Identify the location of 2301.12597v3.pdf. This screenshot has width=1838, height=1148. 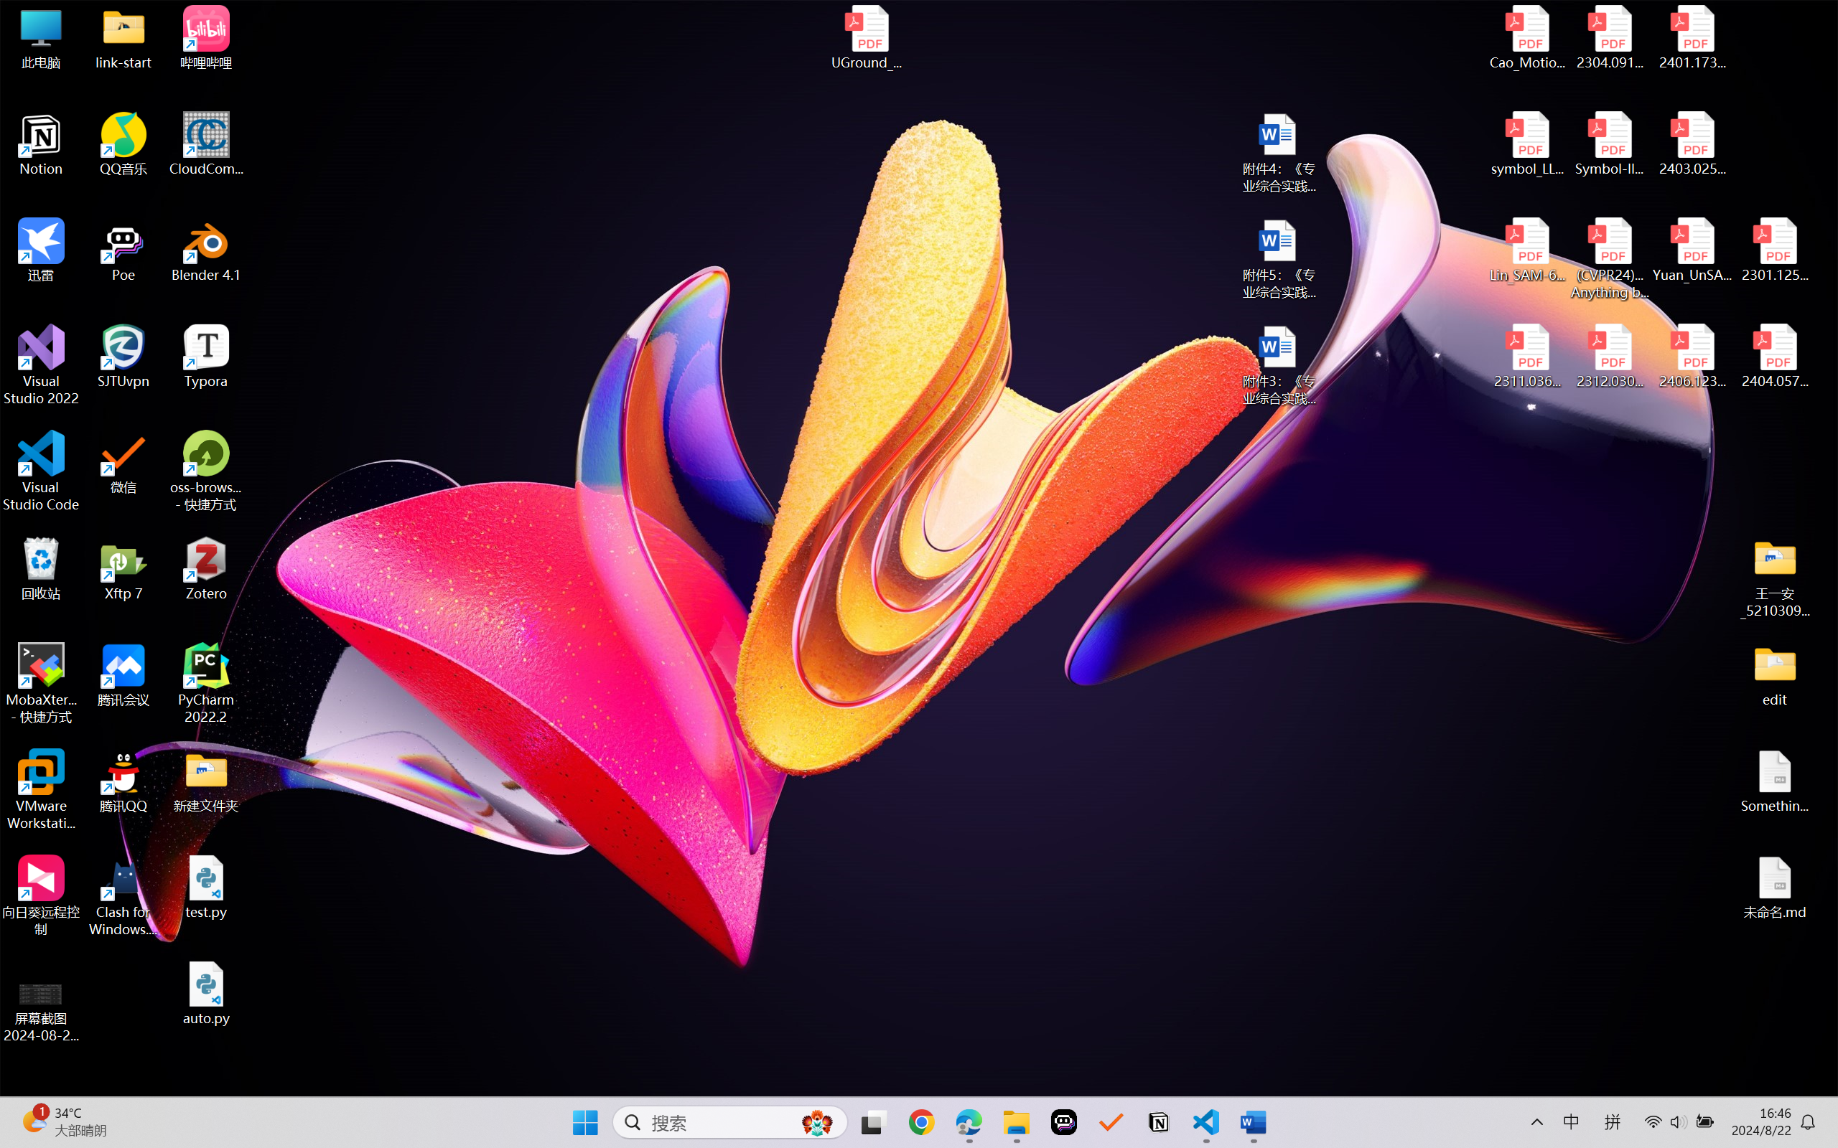
(1775, 250).